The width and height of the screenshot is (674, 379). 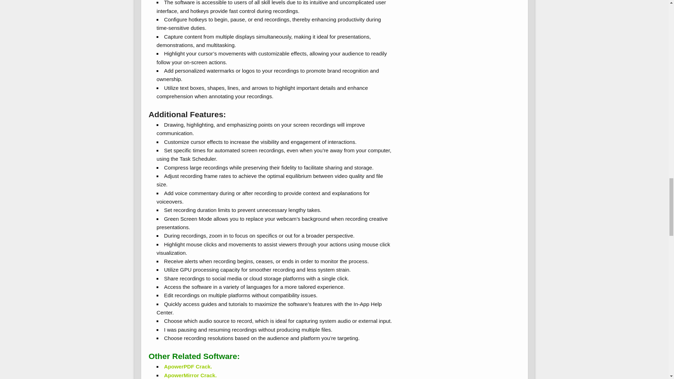 I want to click on ApowerMirror Crack., so click(x=190, y=375).